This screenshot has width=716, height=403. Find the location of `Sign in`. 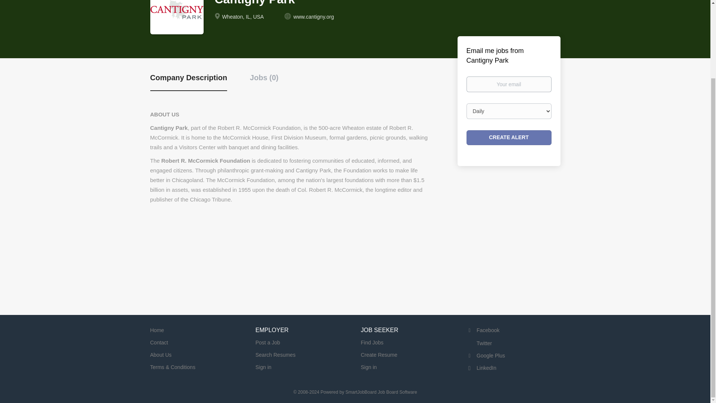

Sign in is located at coordinates (263, 367).